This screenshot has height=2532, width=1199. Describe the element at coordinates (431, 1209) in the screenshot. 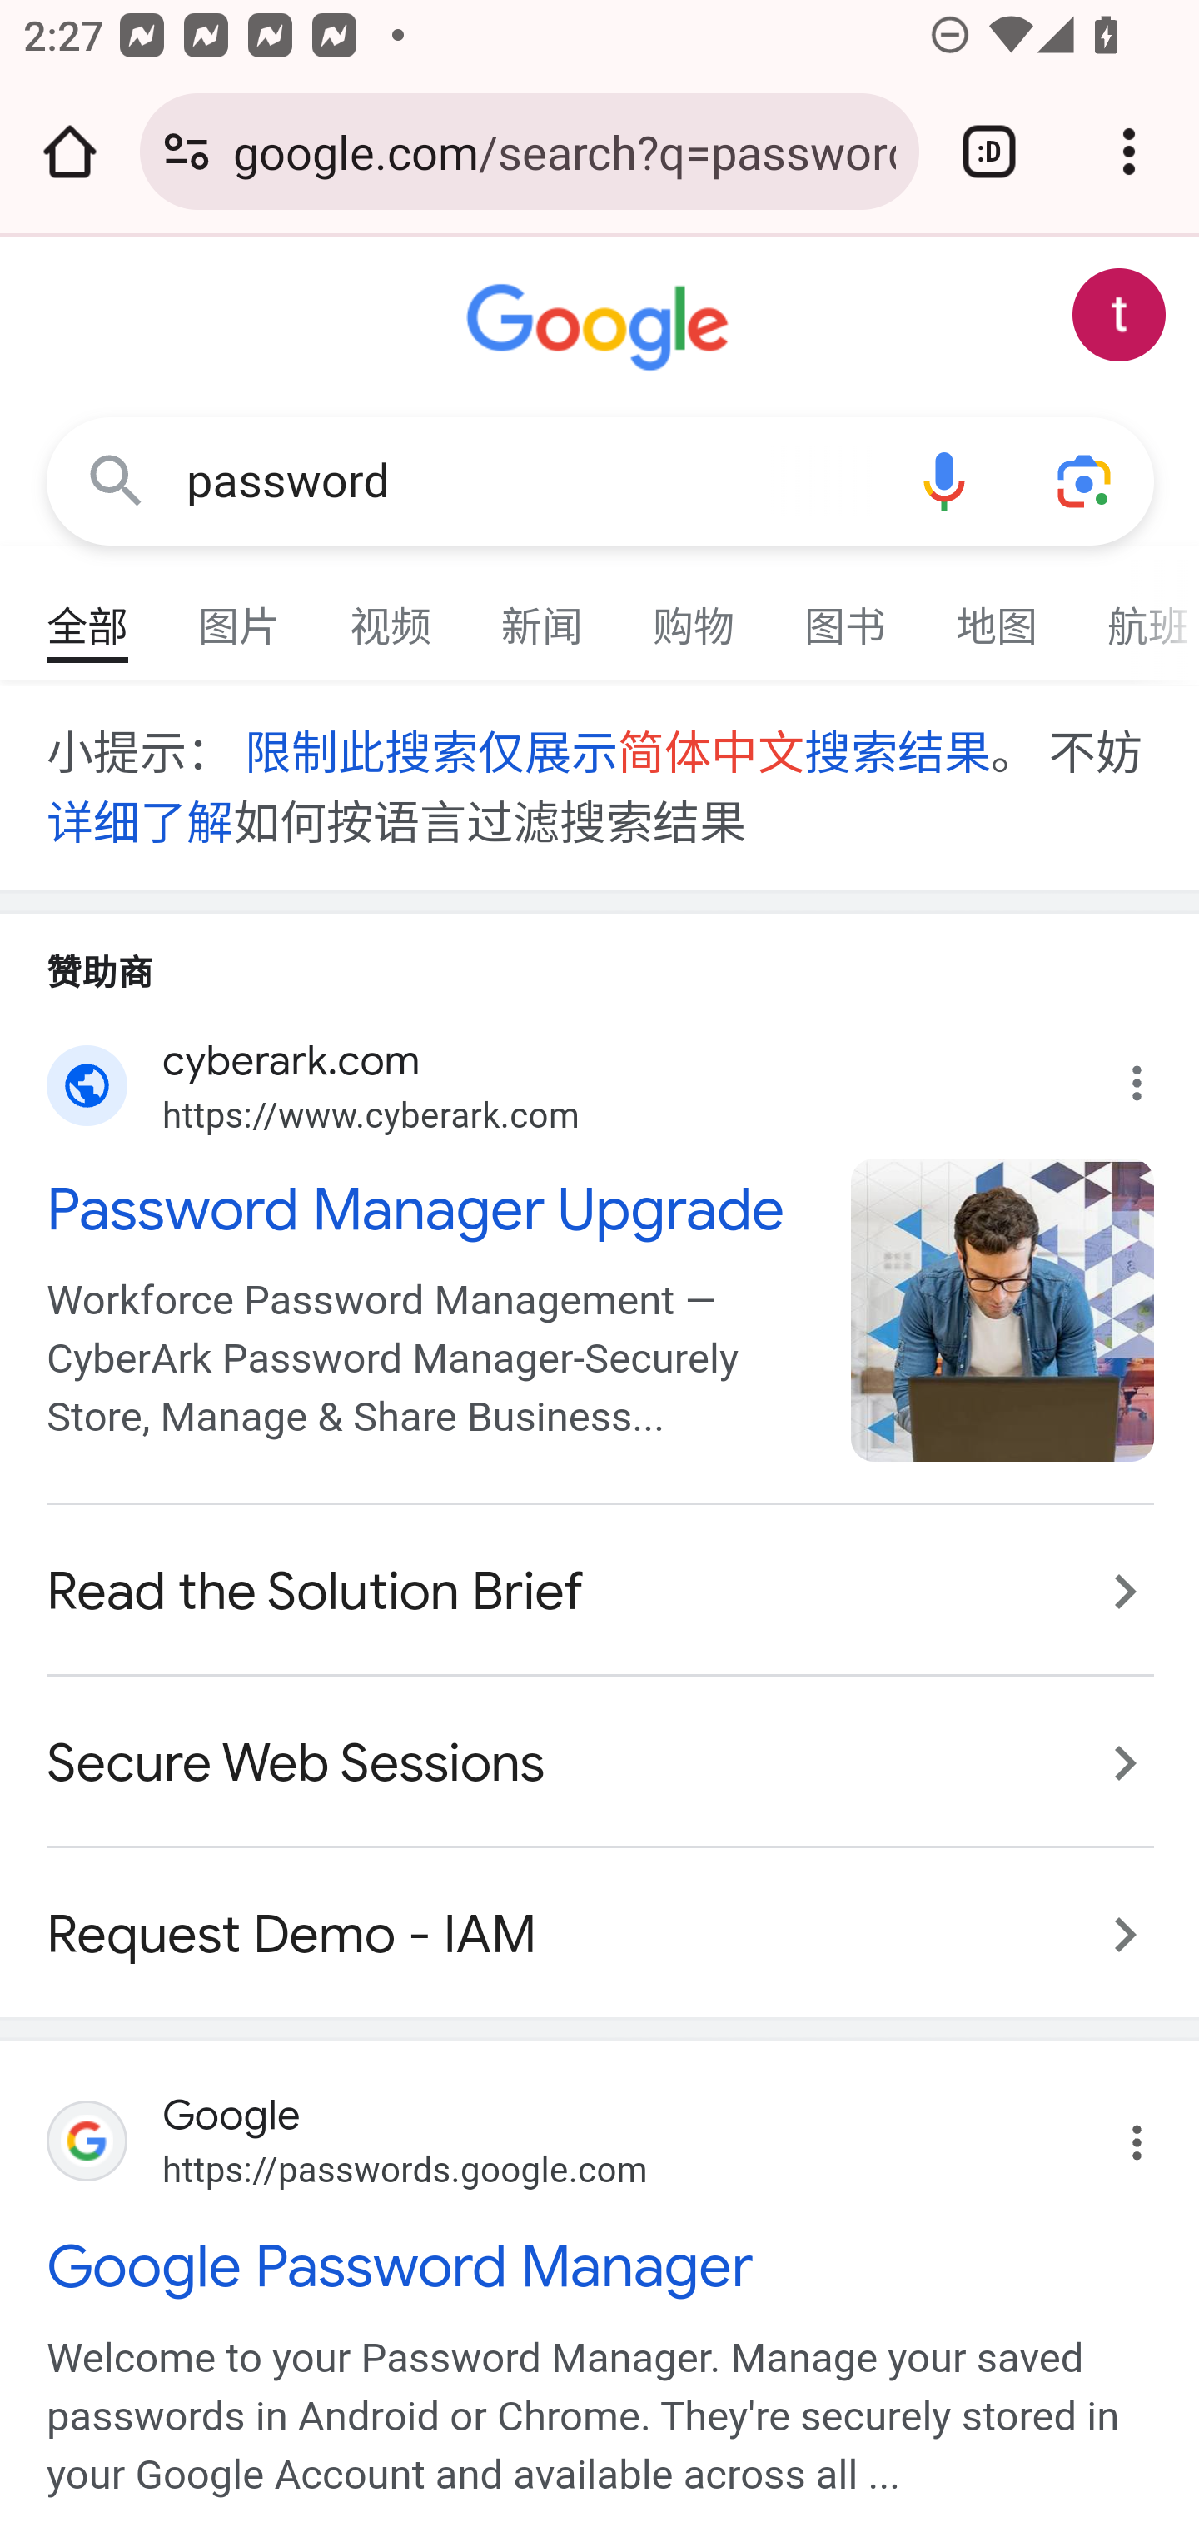

I see `Password Manager Upgrade` at that location.